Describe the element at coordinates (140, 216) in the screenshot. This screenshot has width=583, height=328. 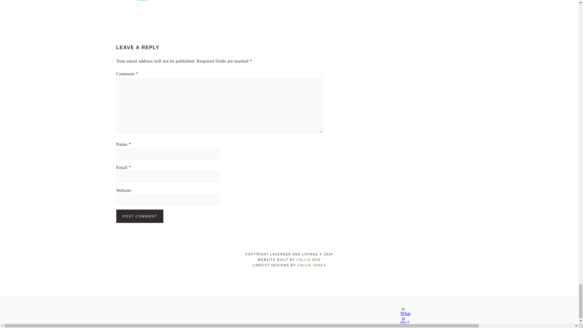
I see `Post Comment` at that location.